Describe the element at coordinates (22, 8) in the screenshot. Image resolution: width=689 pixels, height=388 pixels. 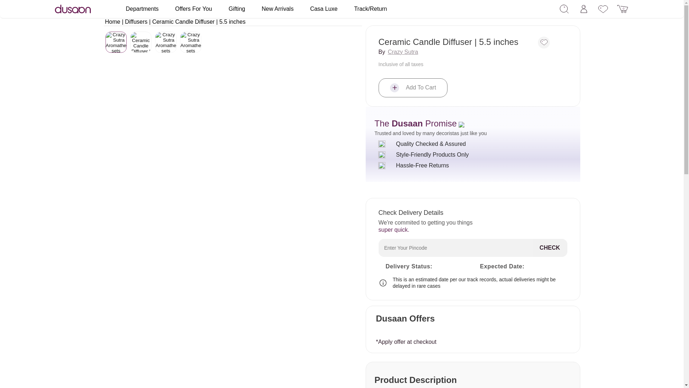
I see `Skip to content` at that location.